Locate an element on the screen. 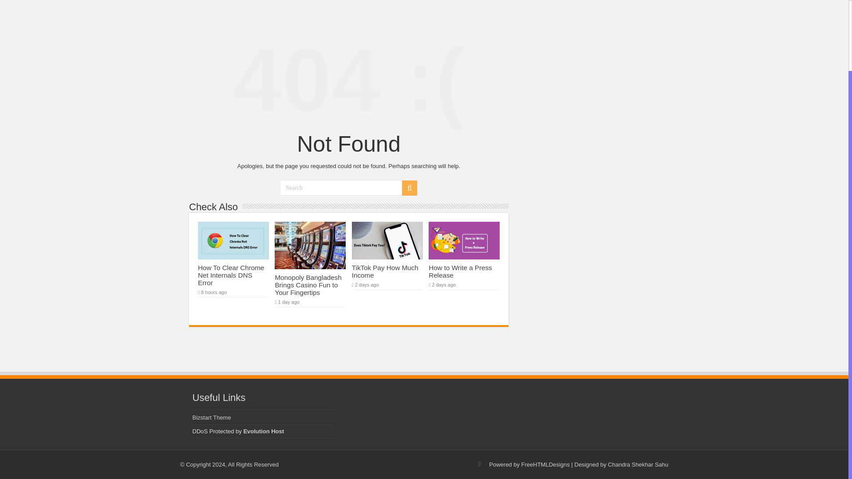  Search is located at coordinates (410, 188).